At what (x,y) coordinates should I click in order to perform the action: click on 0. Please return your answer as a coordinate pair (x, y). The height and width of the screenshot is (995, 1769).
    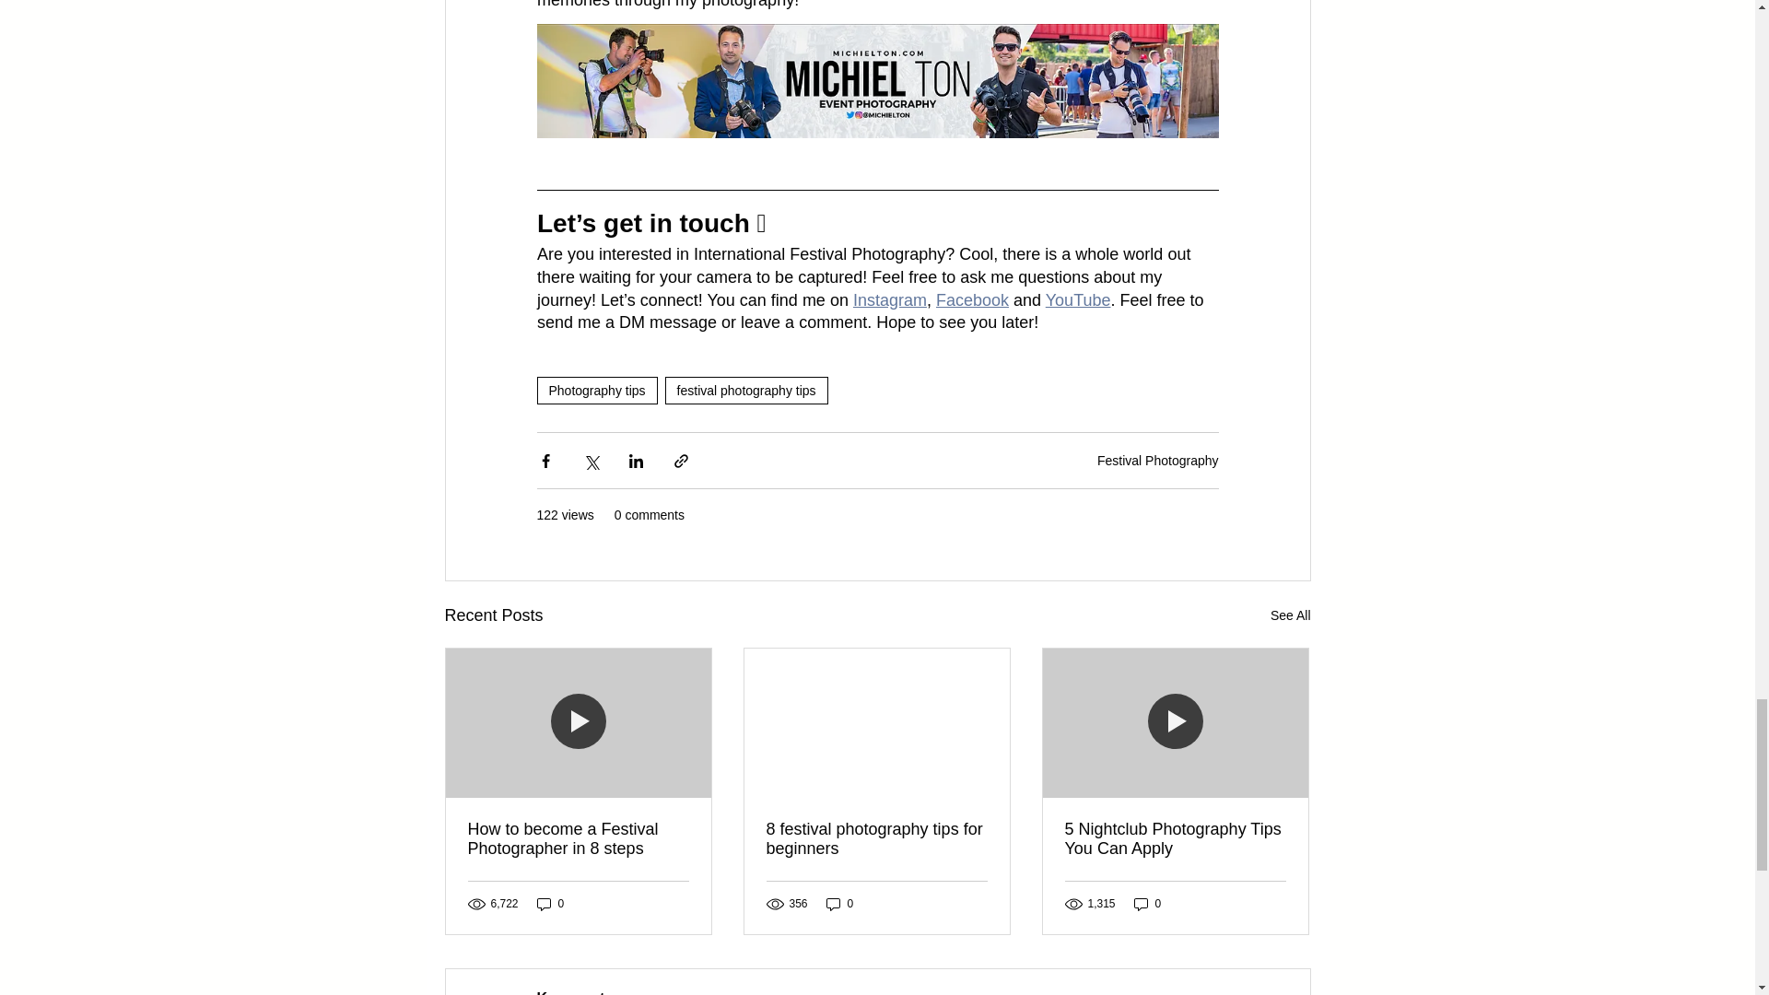
    Looking at the image, I should click on (1148, 905).